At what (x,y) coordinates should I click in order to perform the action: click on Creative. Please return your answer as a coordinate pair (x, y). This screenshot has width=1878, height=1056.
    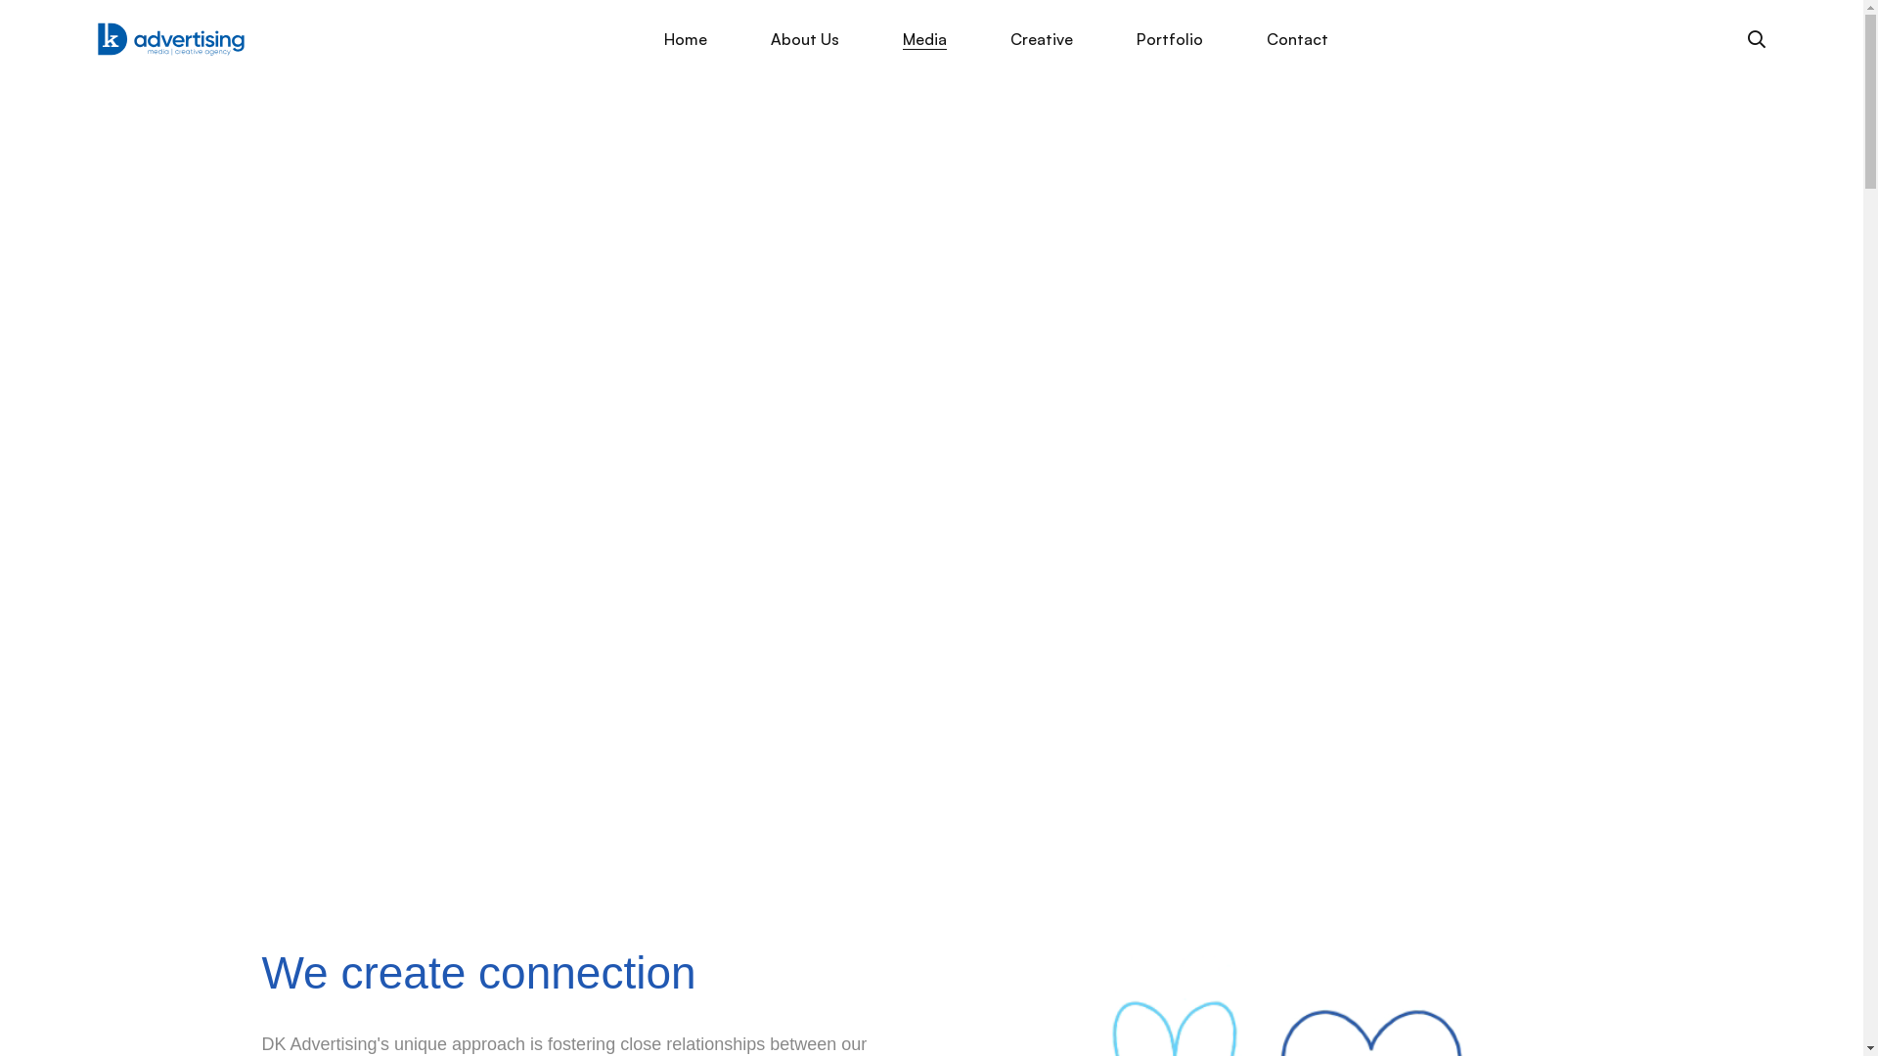
    Looking at the image, I should click on (1041, 39).